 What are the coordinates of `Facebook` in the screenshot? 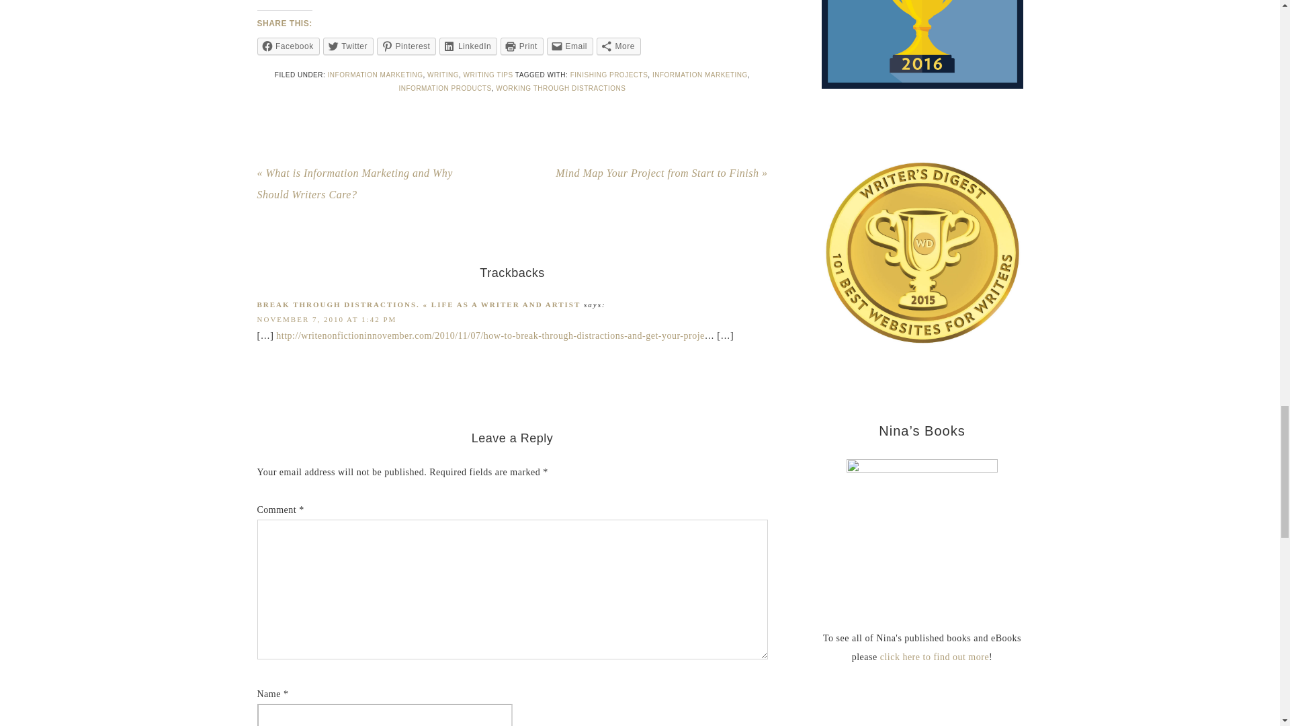 It's located at (288, 46).